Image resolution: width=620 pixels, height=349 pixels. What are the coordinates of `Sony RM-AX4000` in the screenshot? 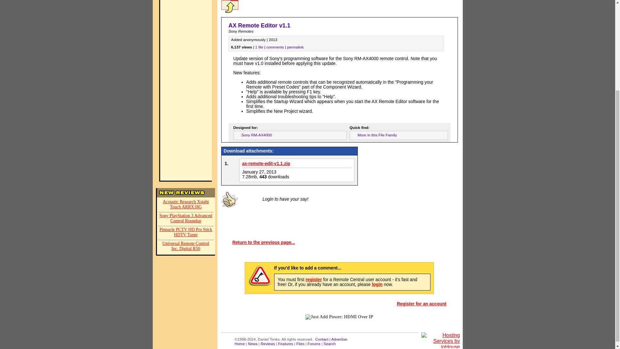 It's located at (257, 135).